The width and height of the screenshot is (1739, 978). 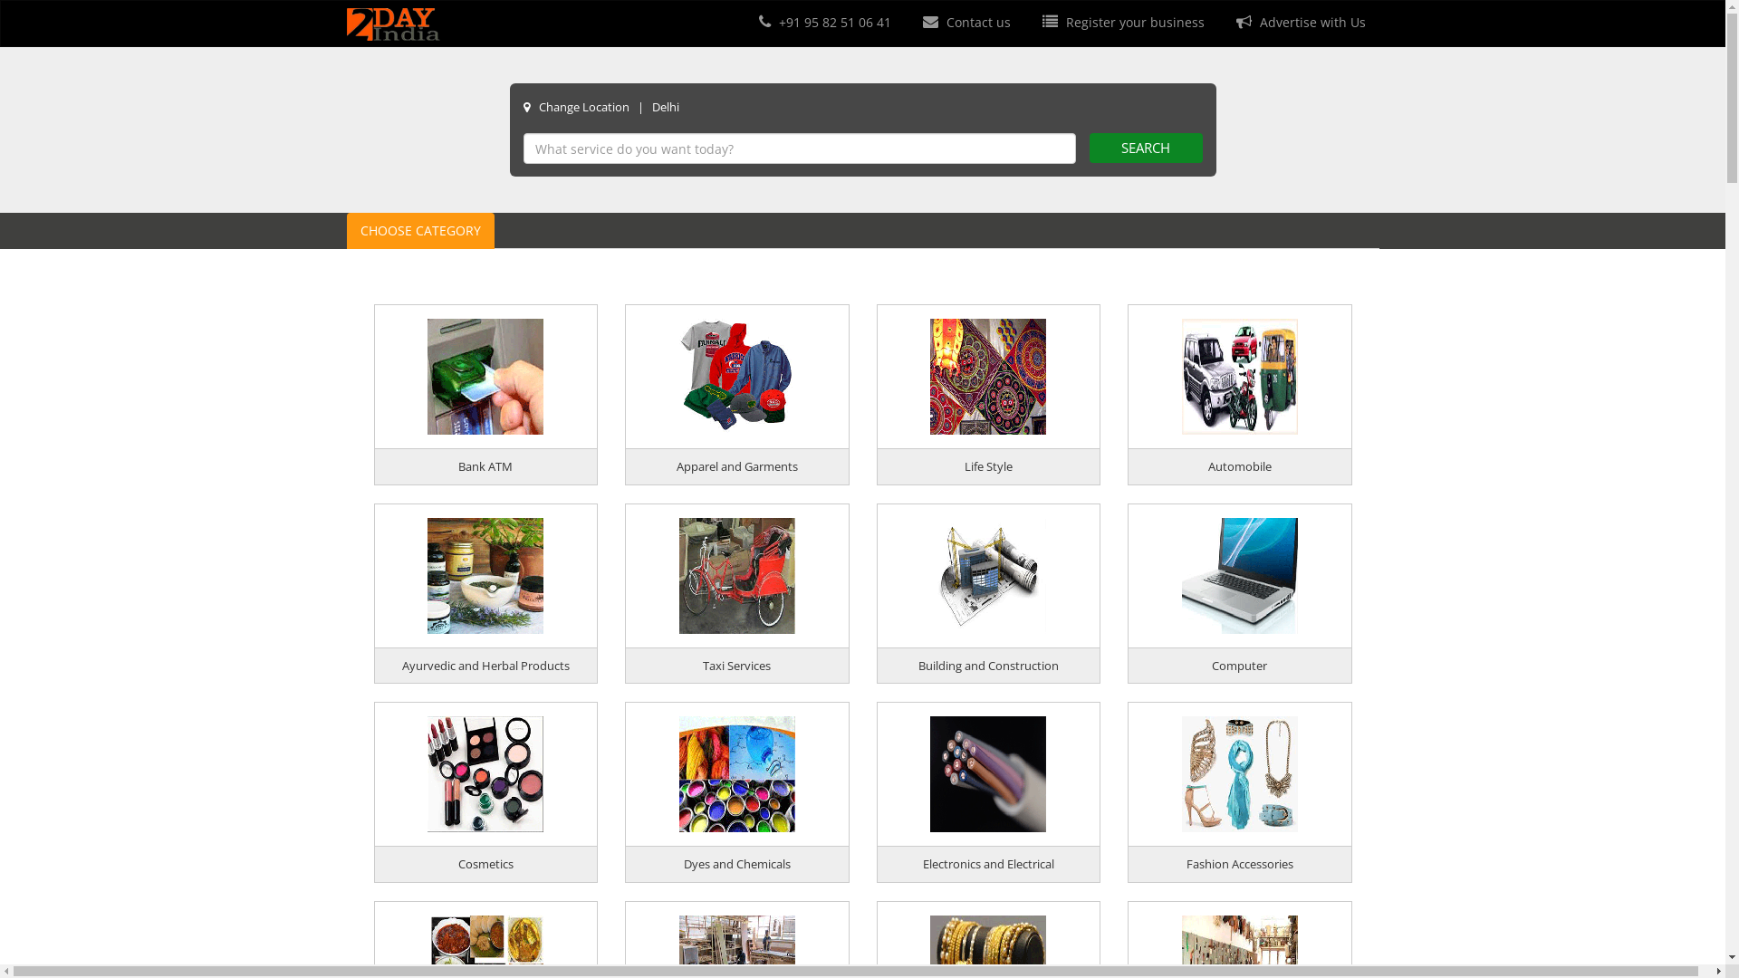 I want to click on Change Location, so click(x=583, y=107).